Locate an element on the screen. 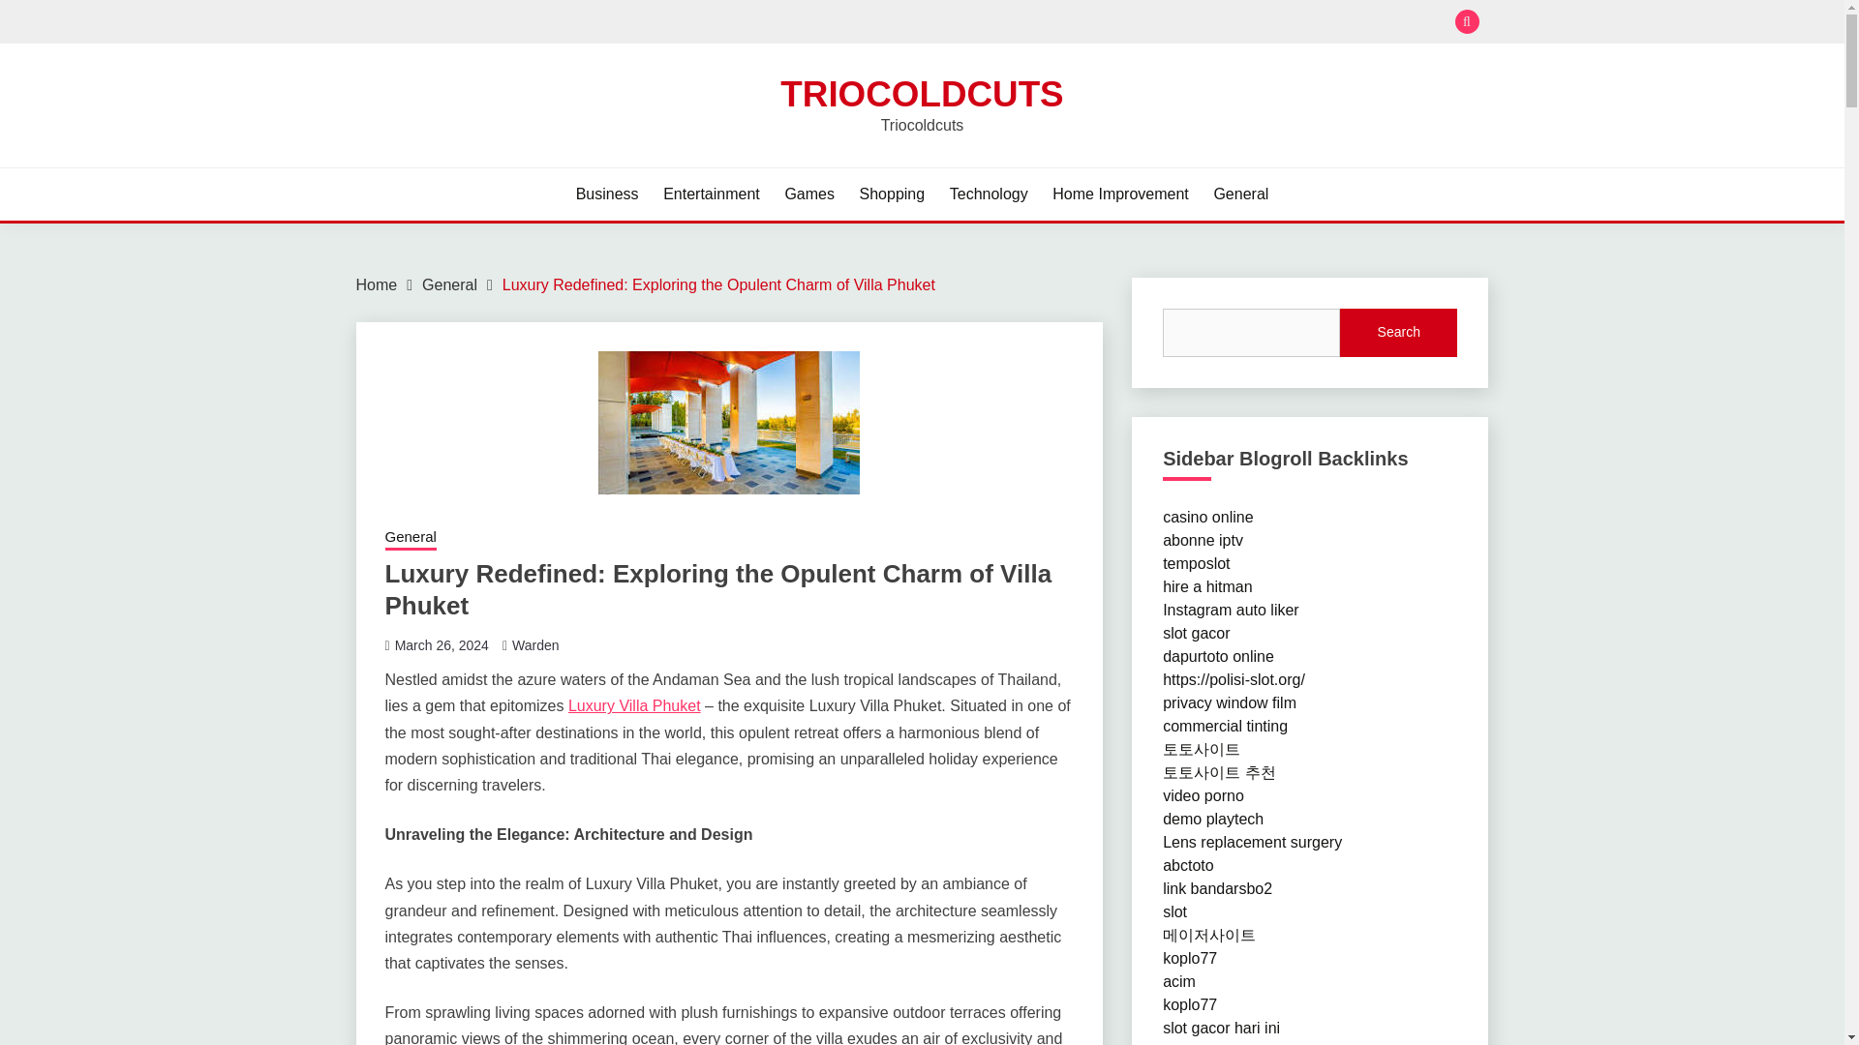 The height and width of the screenshot is (1045, 1859). March 26, 2024 is located at coordinates (442, 644).